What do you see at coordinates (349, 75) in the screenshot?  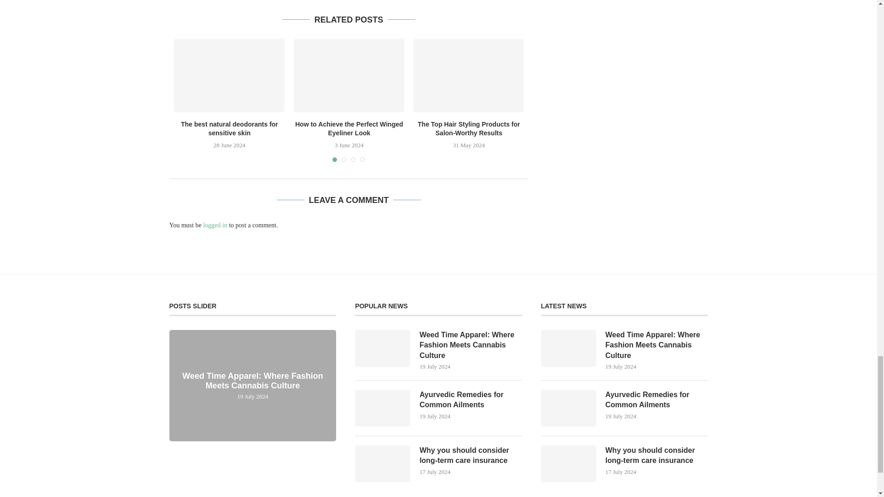 I see `How to Achieve the Perfect Winged Eyeliner Look` at bounding box center [349, 75].